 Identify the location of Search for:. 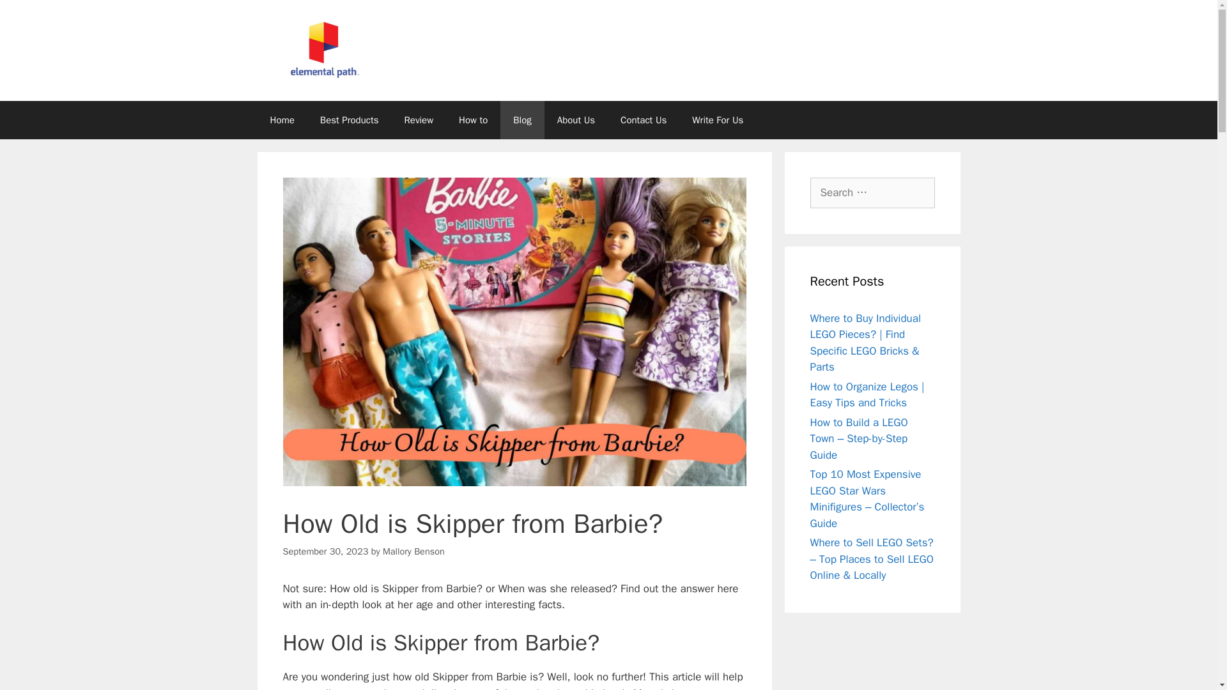
(872, 193).